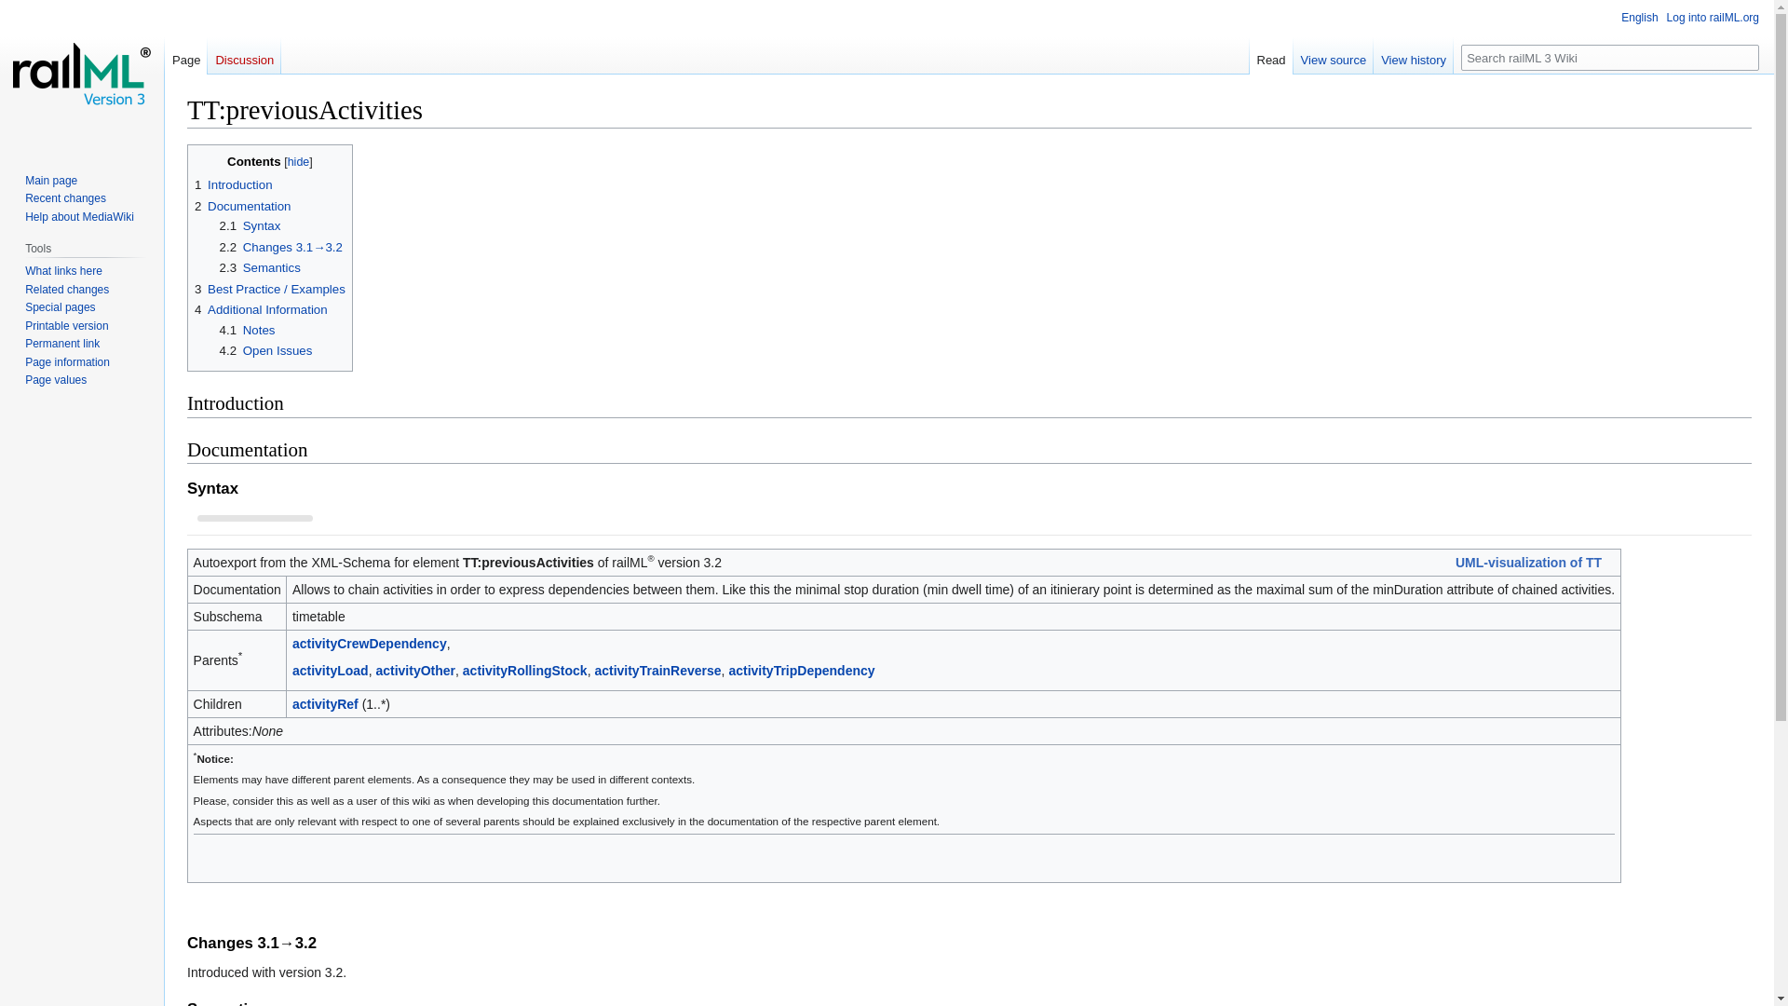 The height and width of the screenshot is (1006, 1788). I want to click on TT:previousActivities, so click(528, 563).